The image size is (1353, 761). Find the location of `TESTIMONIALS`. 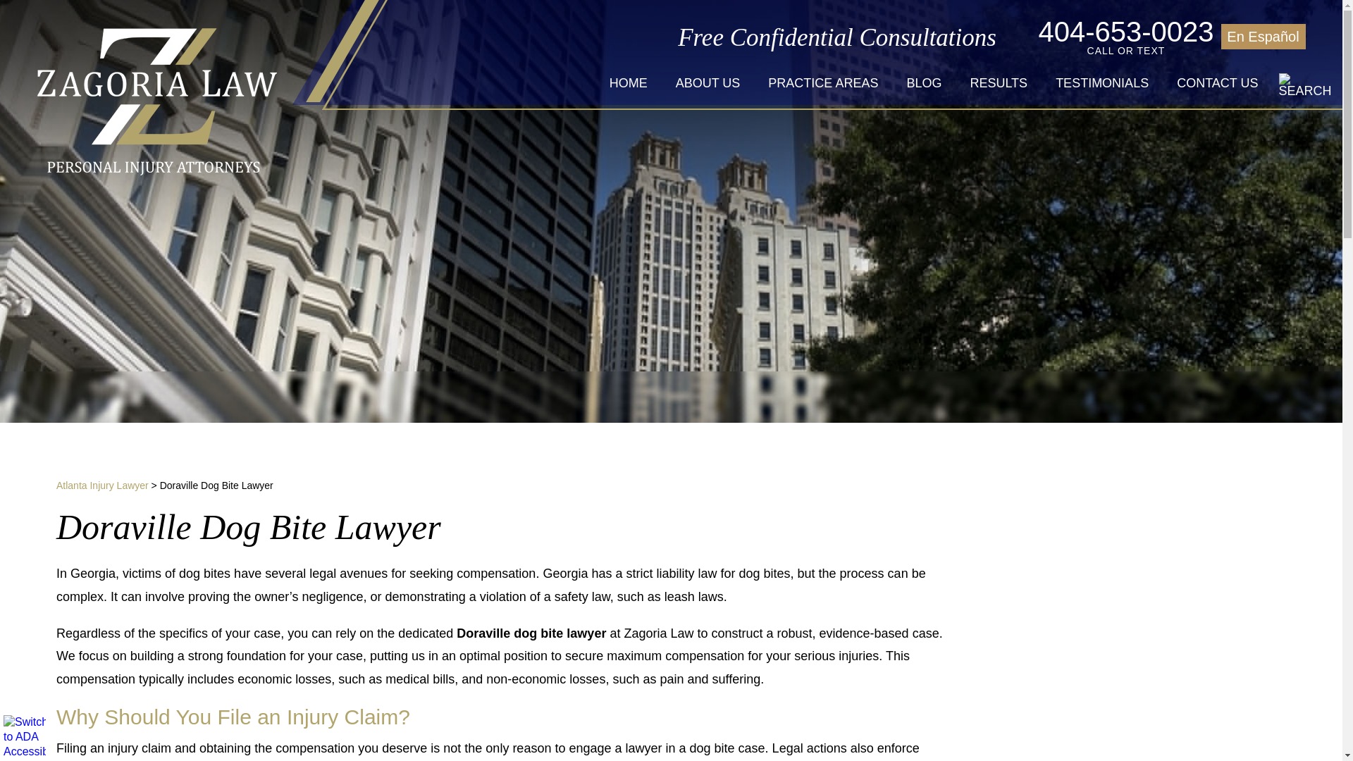

TESTIMONIALS is located at coordinates (1111, 36).